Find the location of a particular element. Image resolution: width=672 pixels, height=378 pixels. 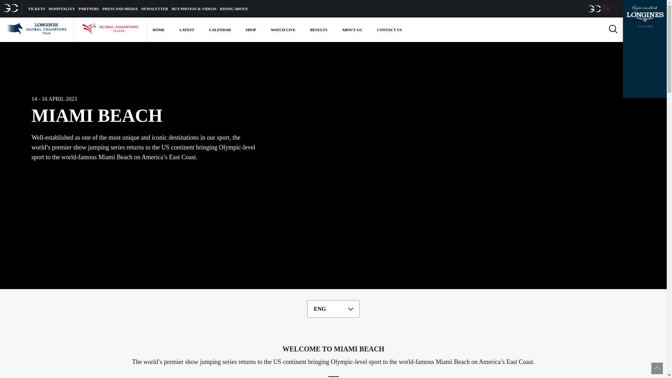

RISING ABOVE is located at coordinates (234, 8).